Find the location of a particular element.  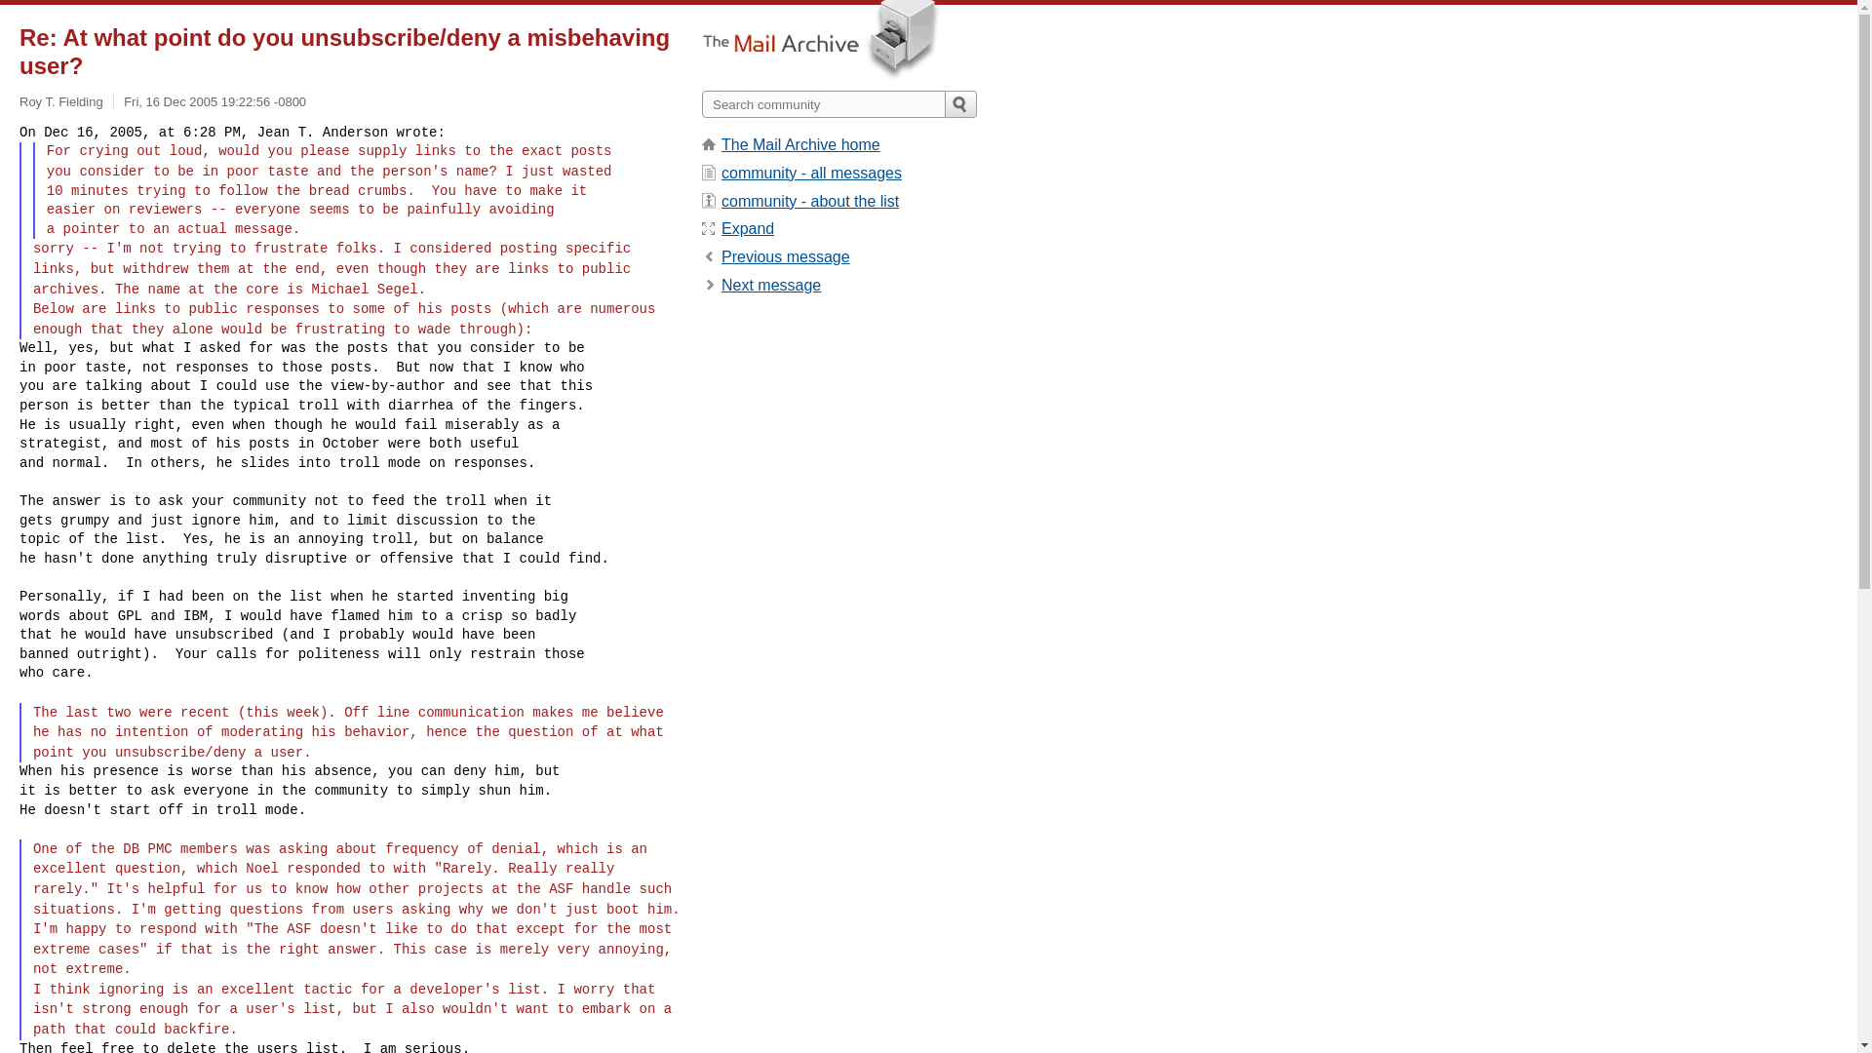

n is located at coordinates (770, 285).